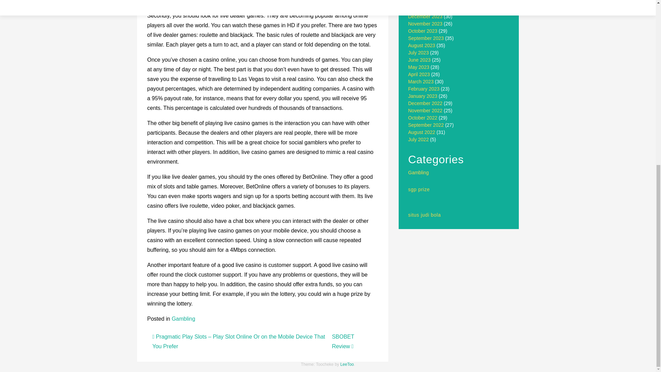  Describe the element at coordinates (426, 111) in the screenshot. I see `November 2022` at that location.